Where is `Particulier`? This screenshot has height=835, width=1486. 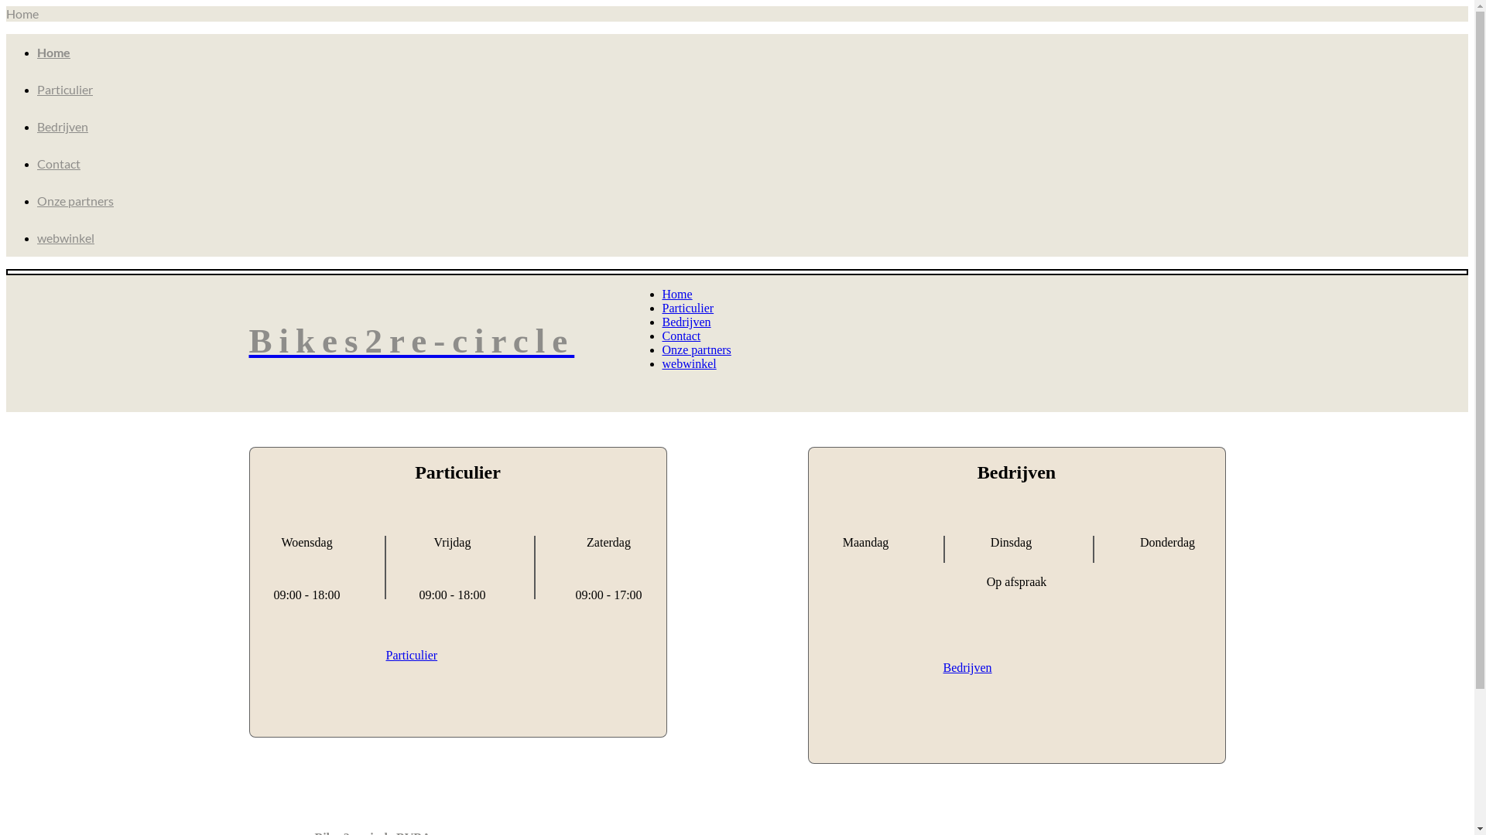
Particulier is located at coordinates (65, 90).